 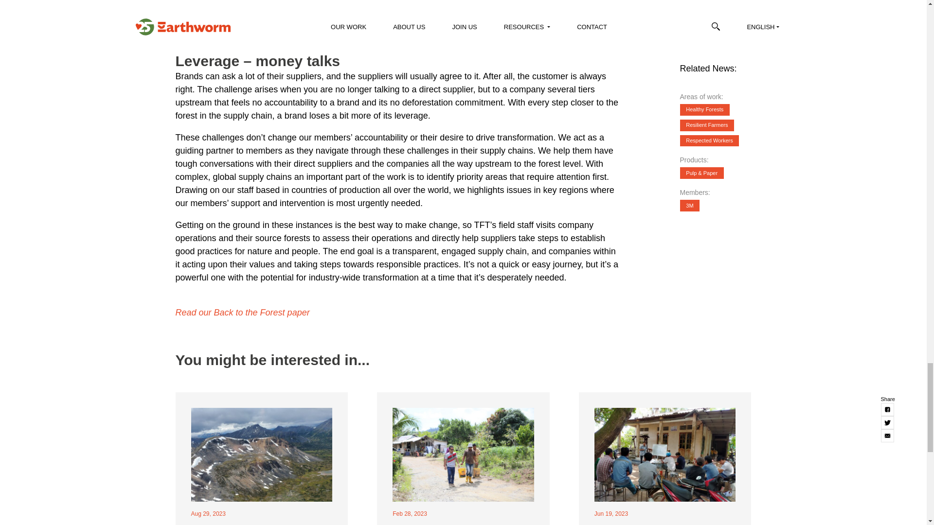 I want to click on Twitter Ads info and privacy, so click(x=369, y=37).